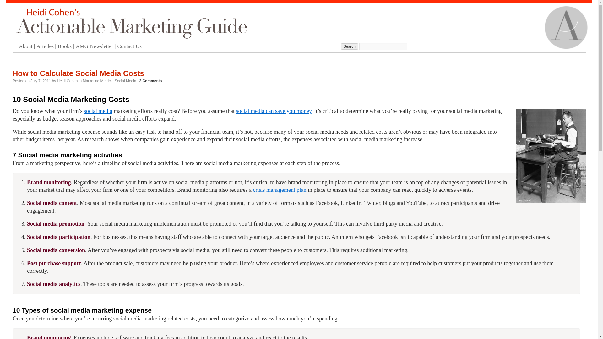 Image resolution: width=603 pixels, height=339 pixels. What do you see at coordinates (130, 46) in the screenshot?
I see `Contact Us` at bounding box center [130, 46].